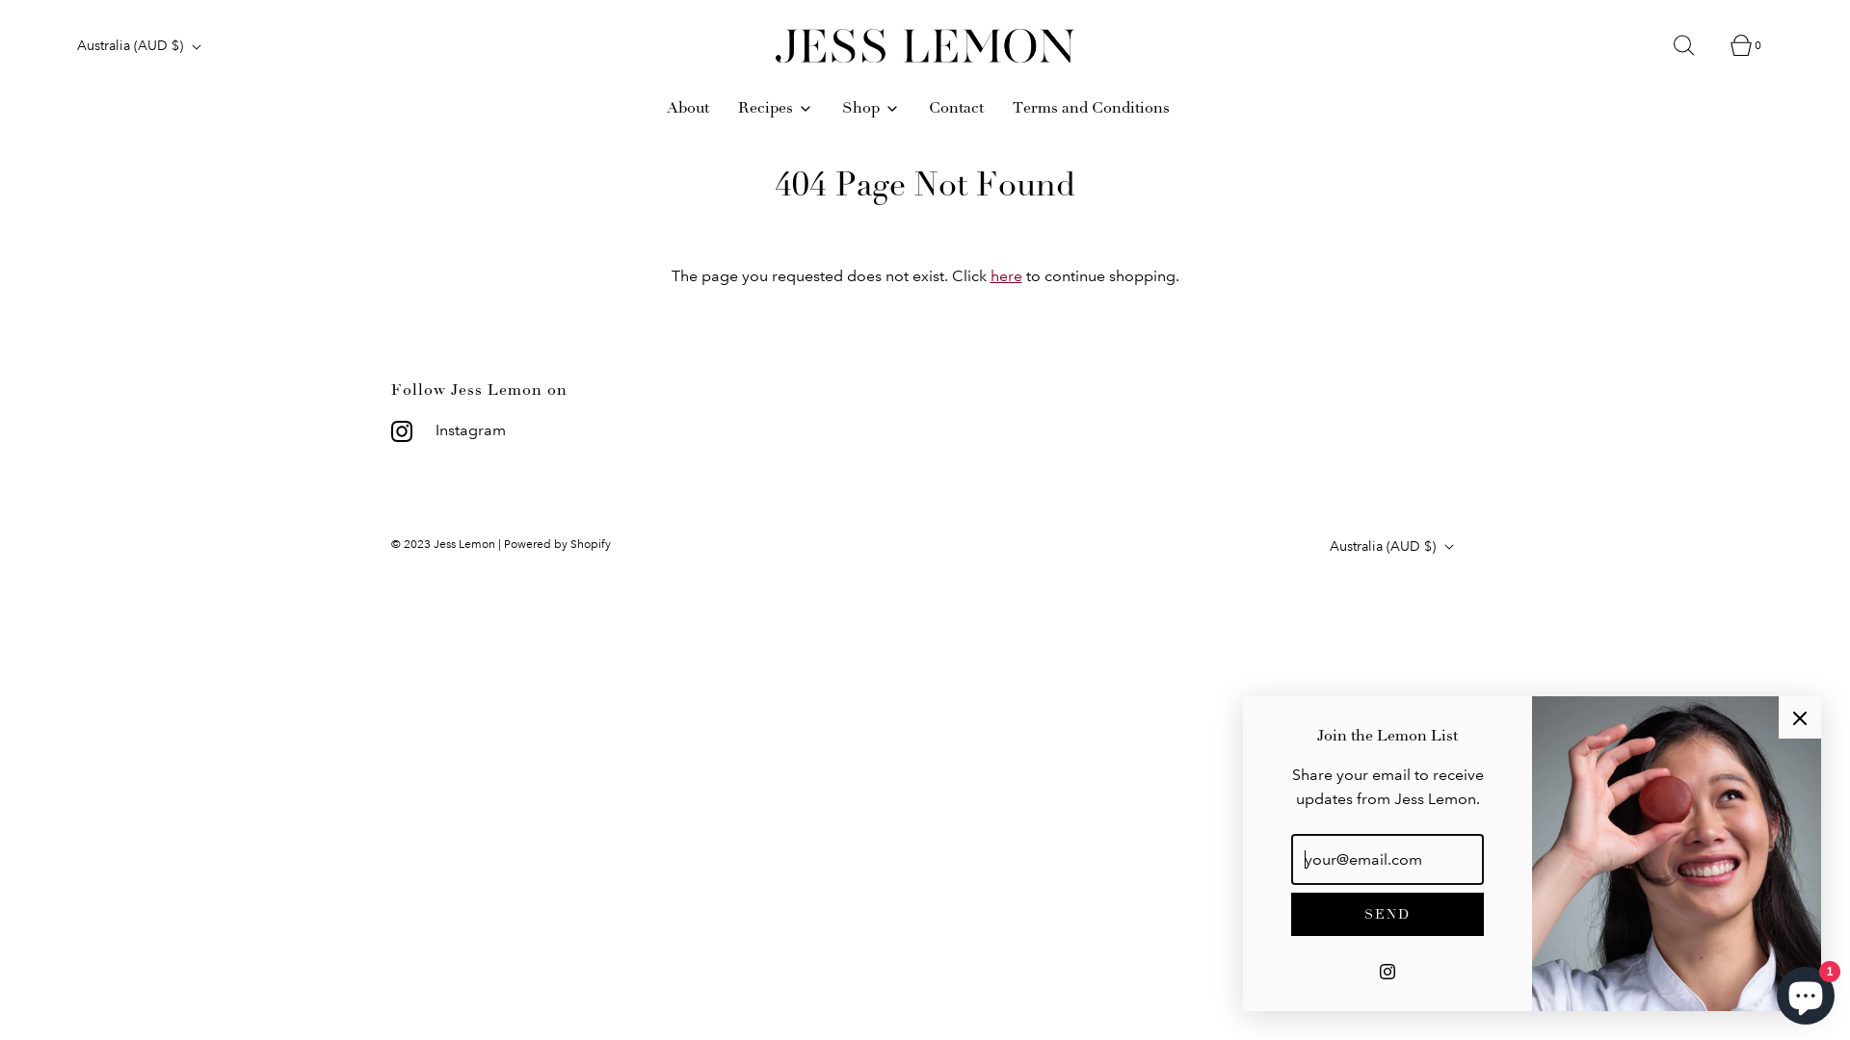 Image resolution: width=1850 pixels, height=1040 pixels. I want to click on Terms and Conditions, so click(1091, 109).